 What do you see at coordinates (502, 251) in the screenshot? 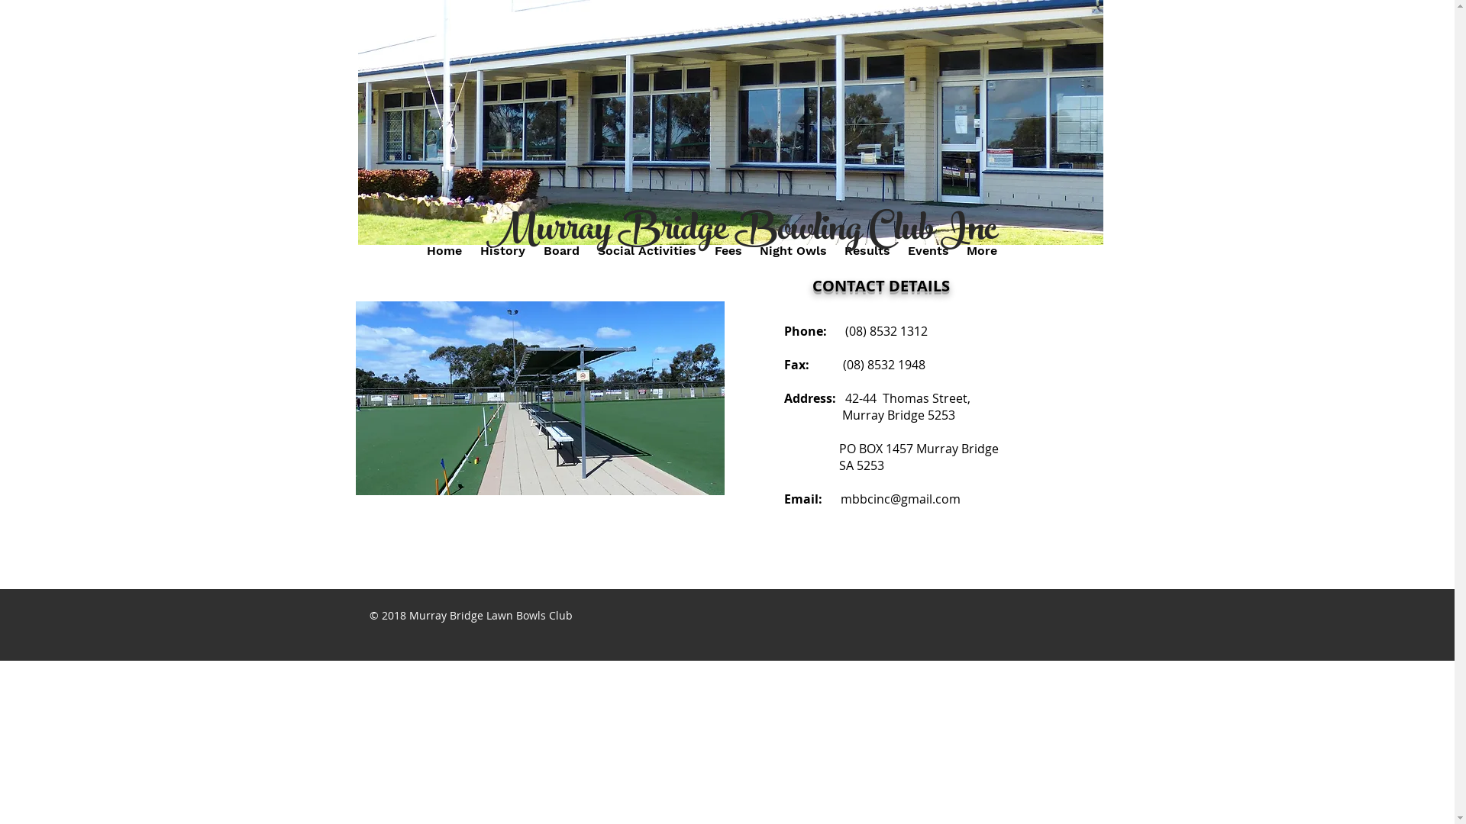
I see `History` at bounding box center [502, 251].